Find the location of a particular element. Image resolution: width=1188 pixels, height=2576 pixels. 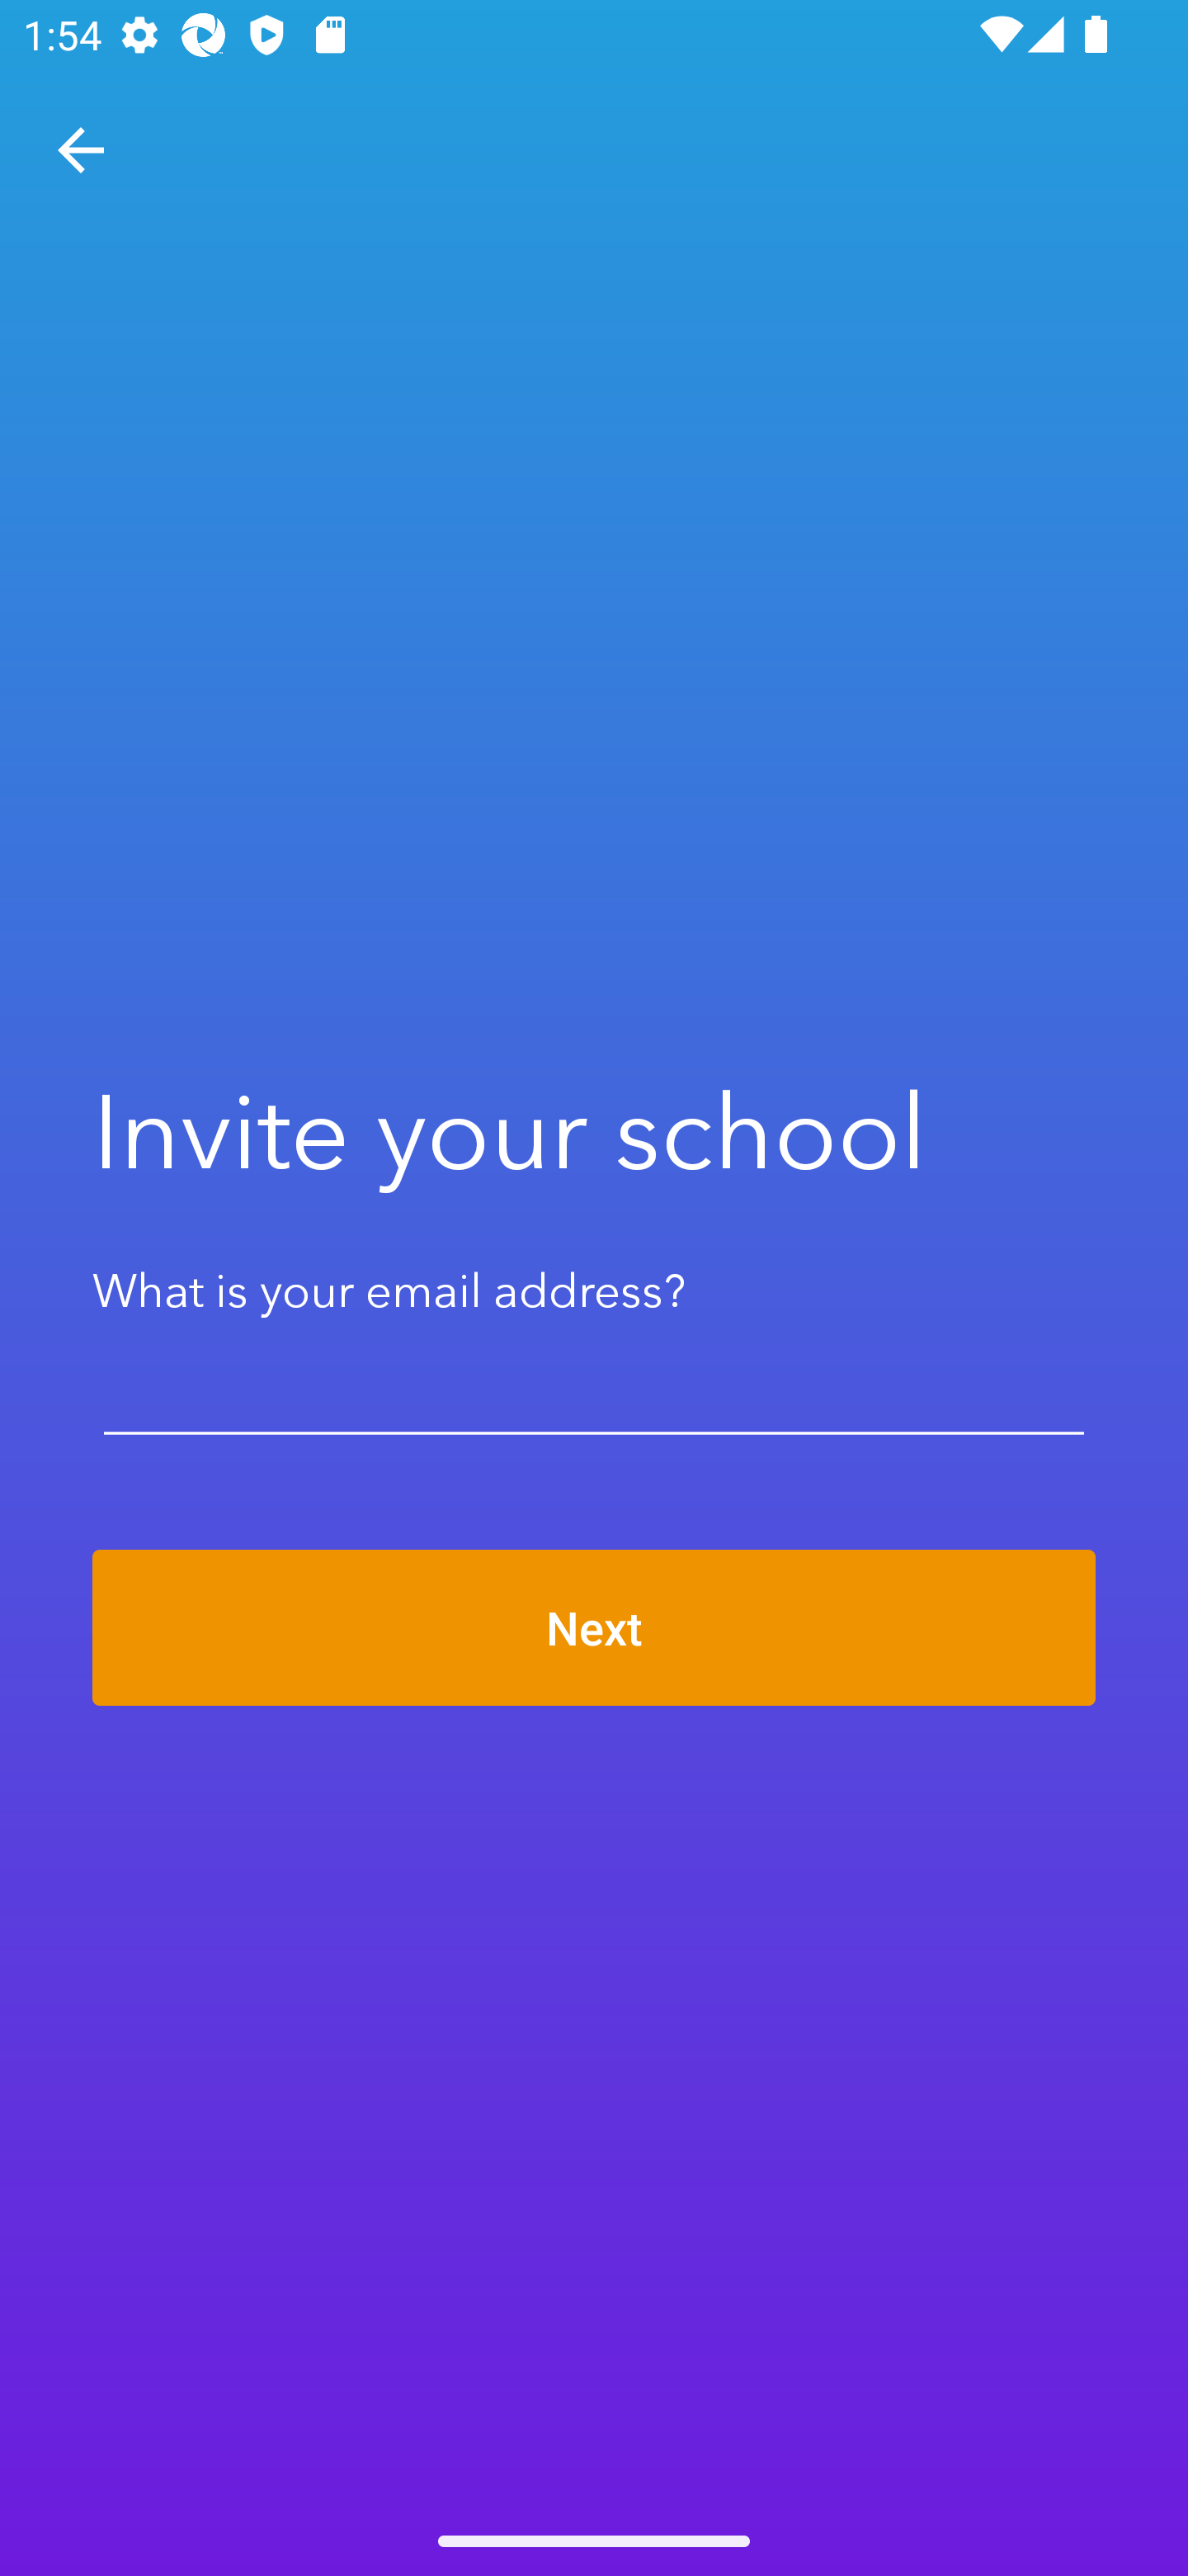

Next is located at coordinates (594, 1628).